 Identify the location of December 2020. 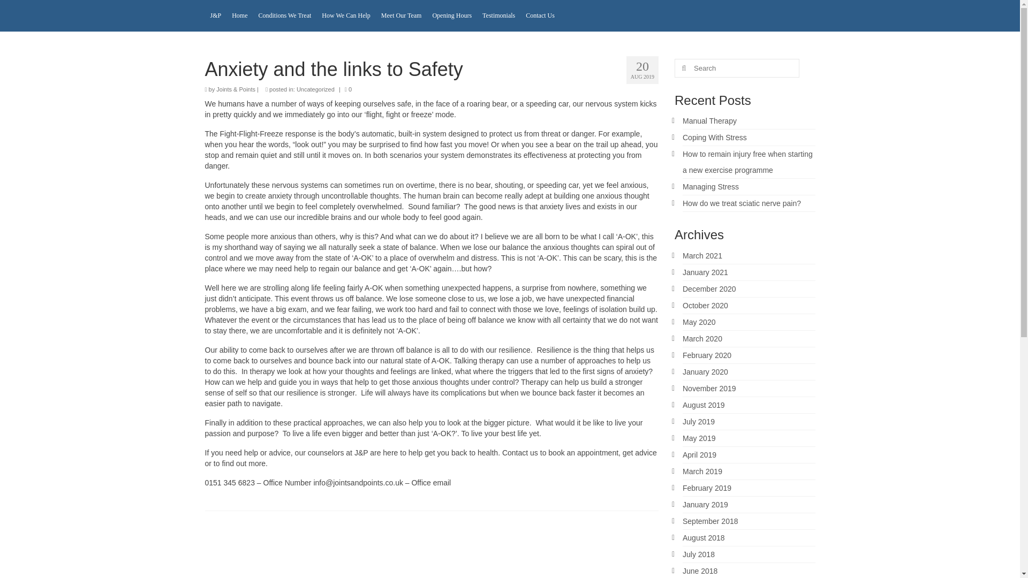
(709, 289).